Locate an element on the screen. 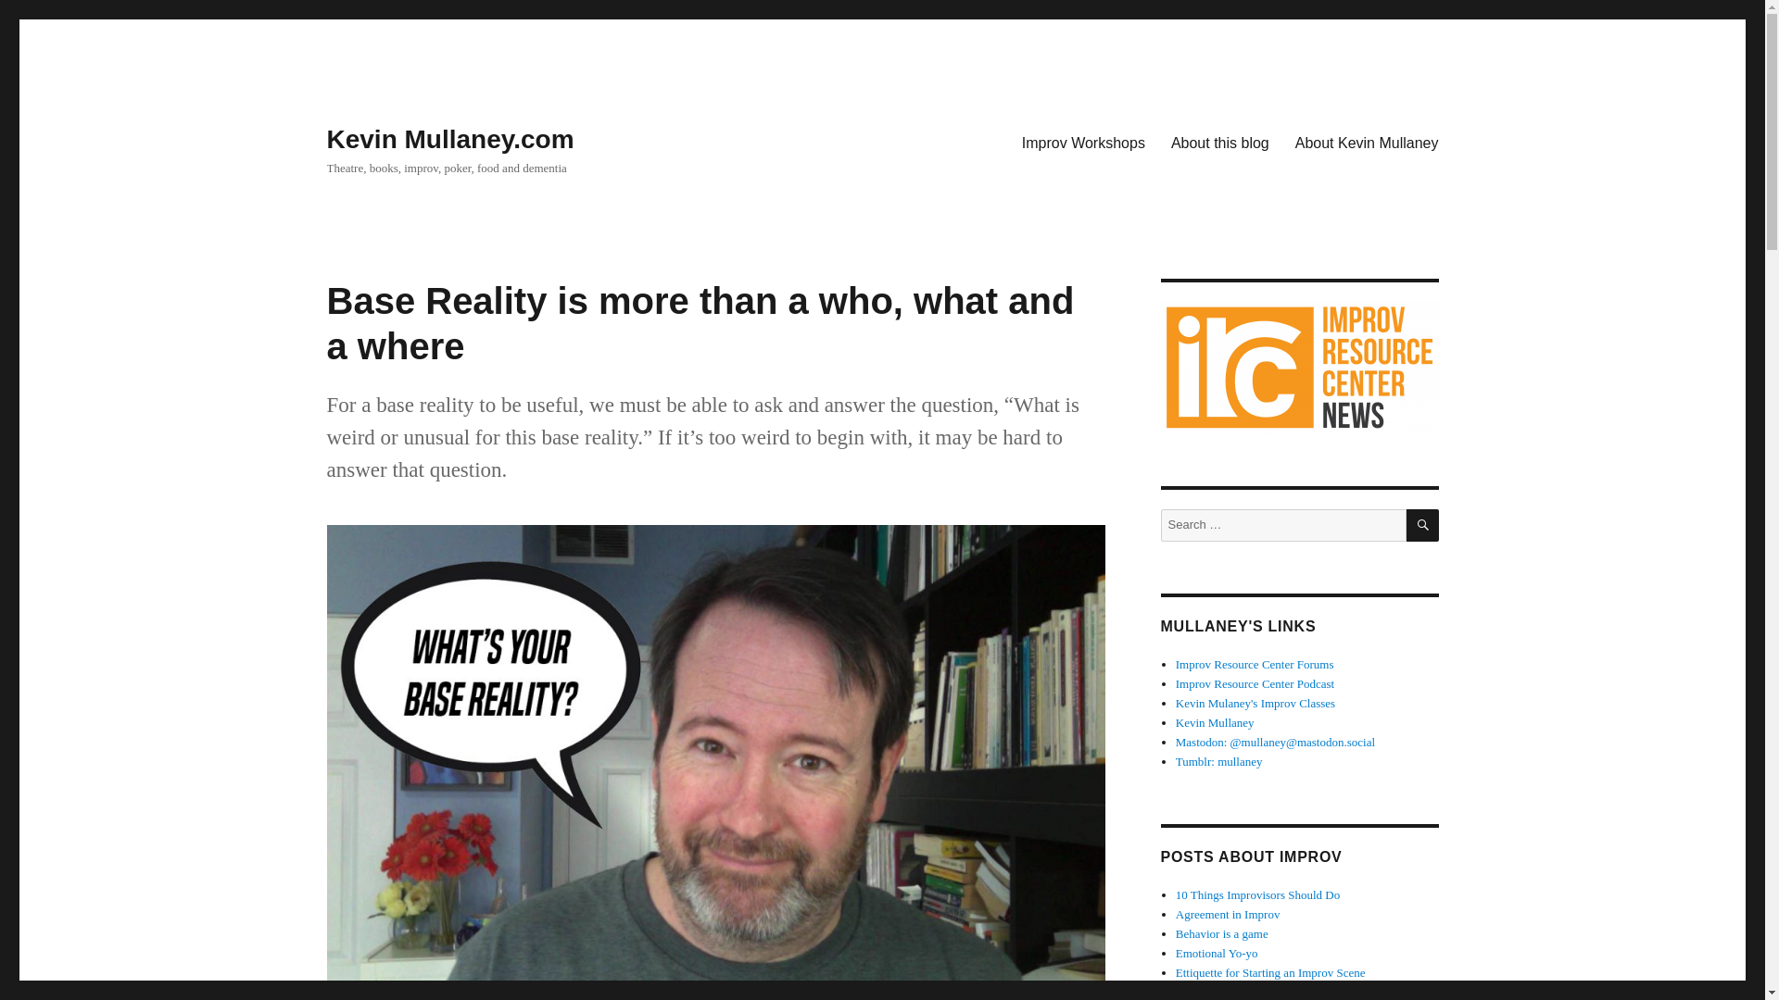 The width and height of the screenshot is (1779, 1000). 10 Things Improvisors Should Do is located at coordinates (1257, 894).